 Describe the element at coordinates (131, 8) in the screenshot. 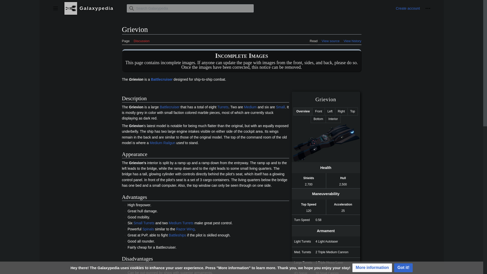

I see `Go` at that location.